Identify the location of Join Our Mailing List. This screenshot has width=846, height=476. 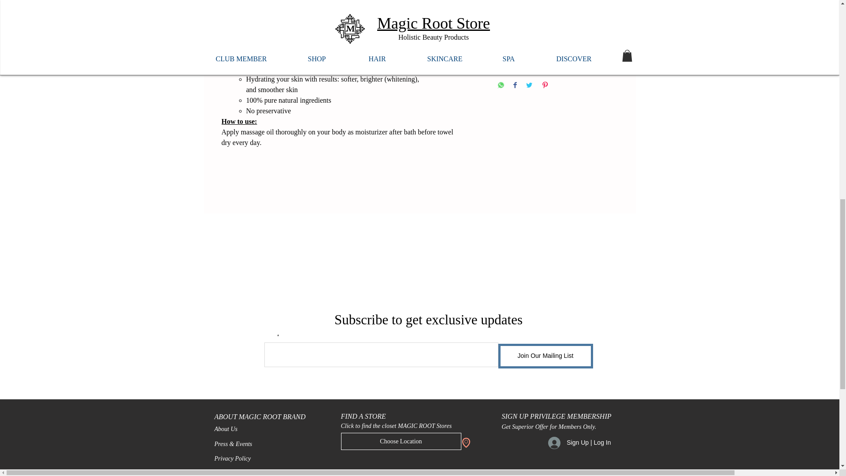
(545, 356).